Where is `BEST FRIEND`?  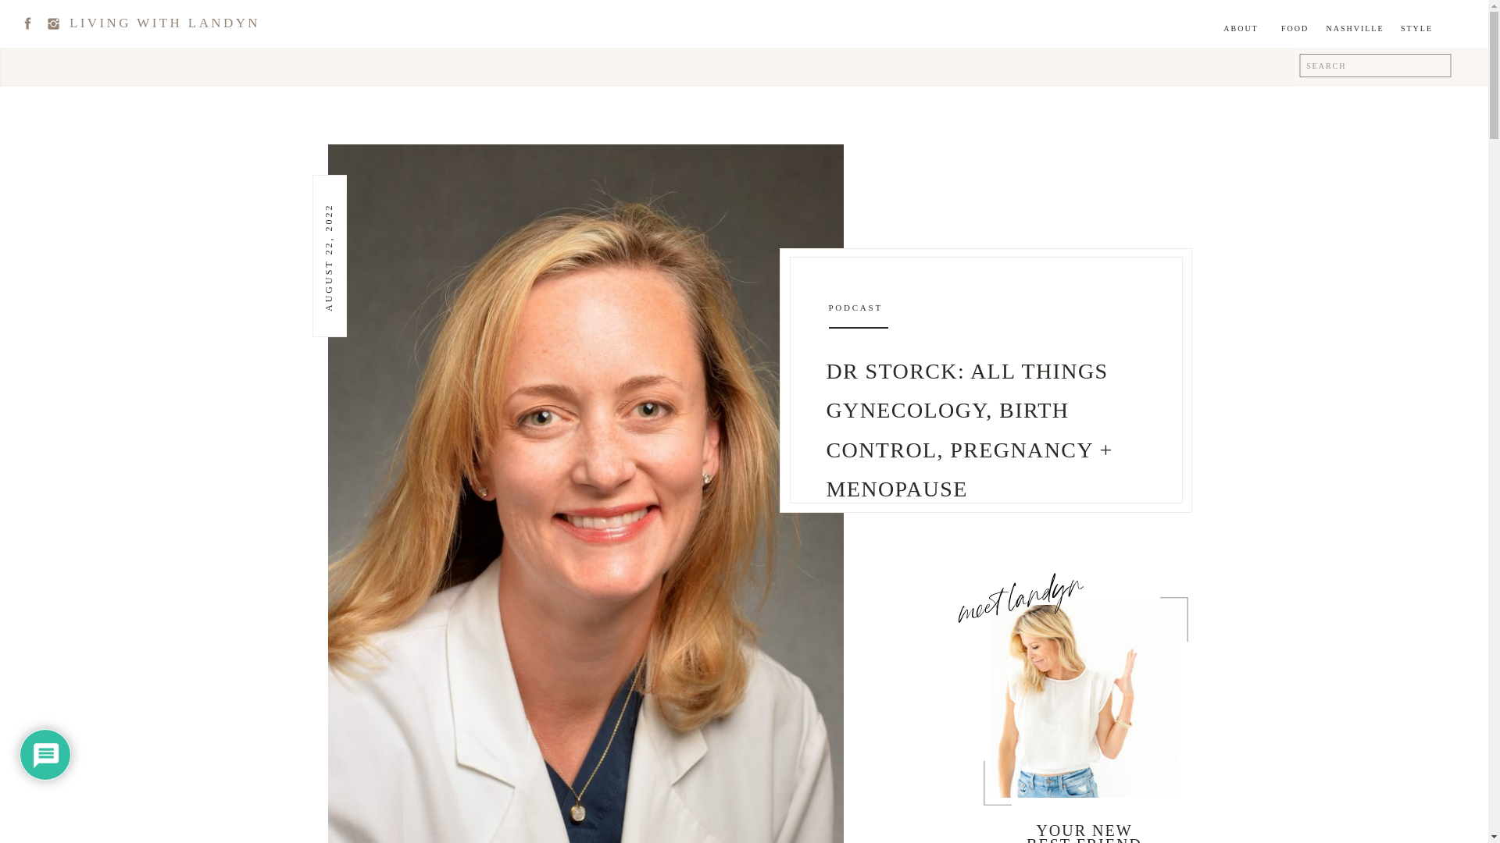 BEST FRIEND is located at coordinates (1084, 835).